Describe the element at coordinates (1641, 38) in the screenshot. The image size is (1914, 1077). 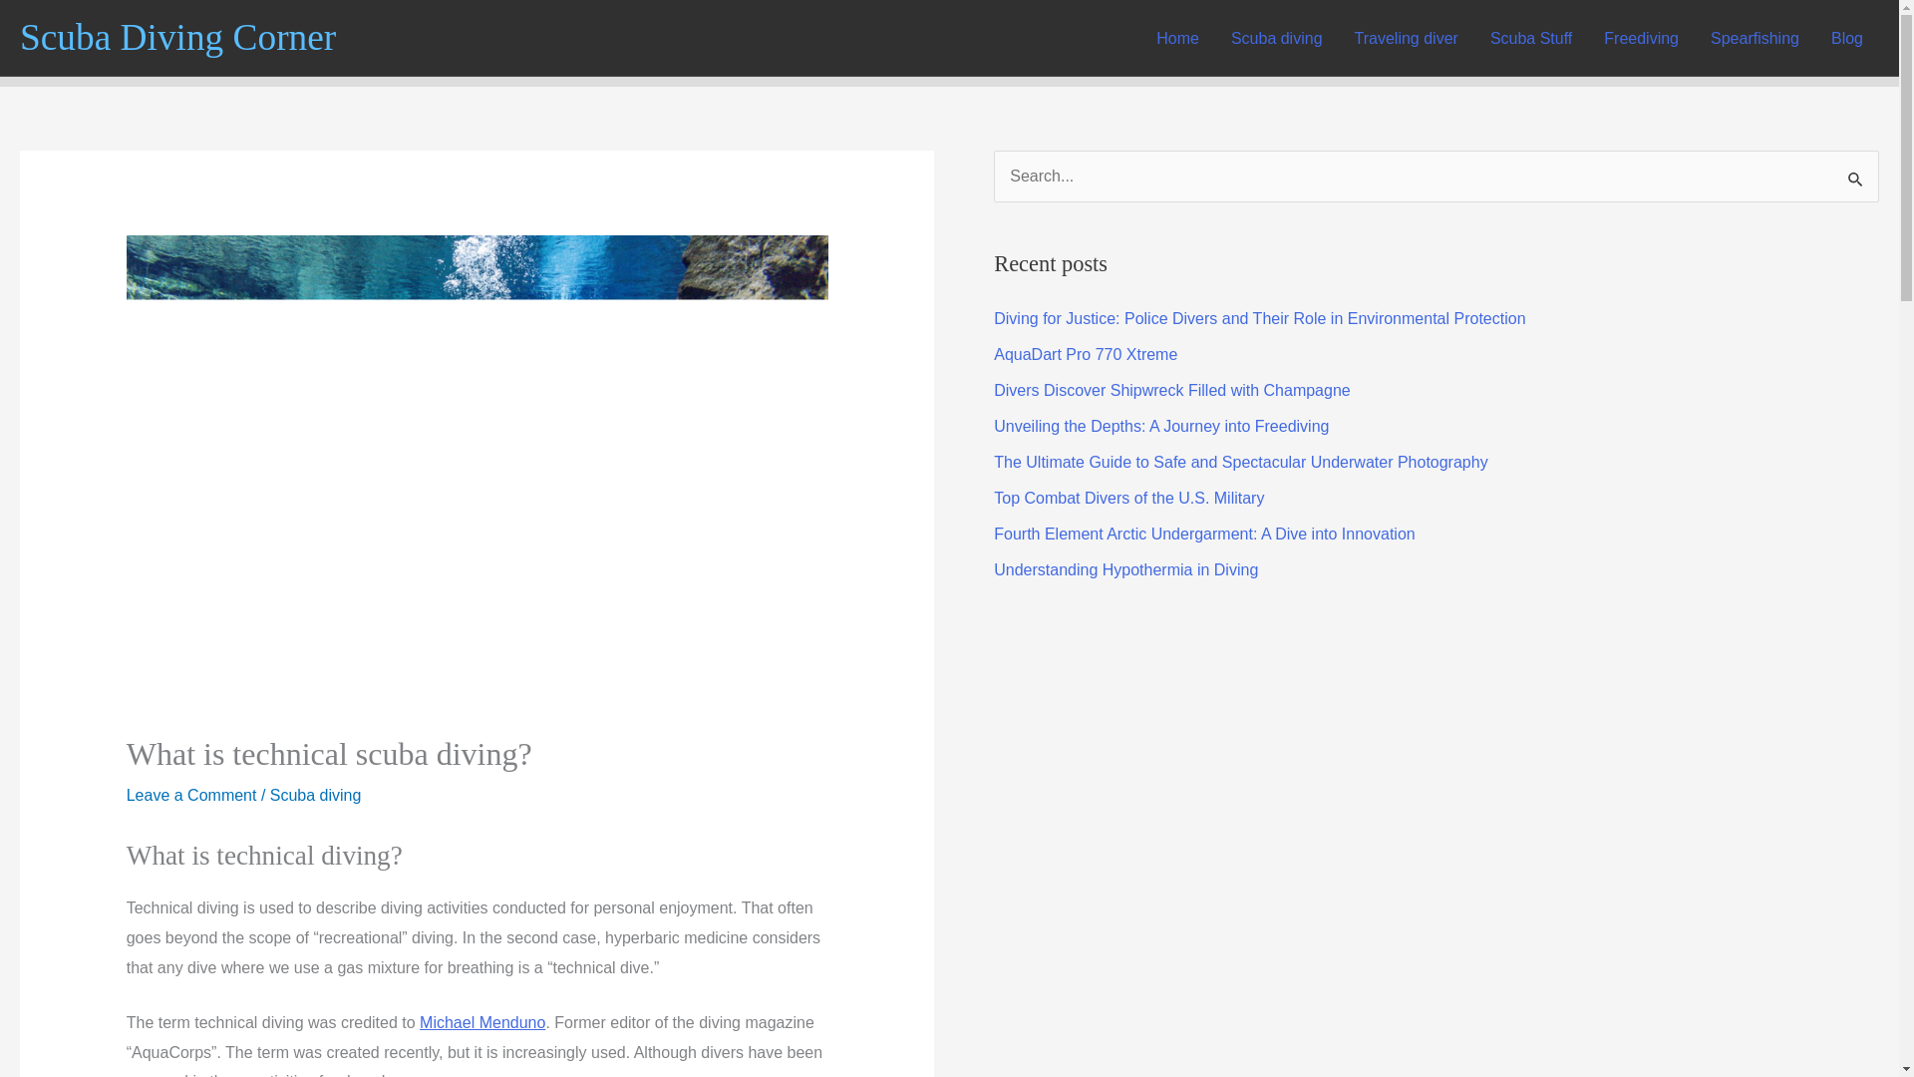
I see `Freediving` at that location.